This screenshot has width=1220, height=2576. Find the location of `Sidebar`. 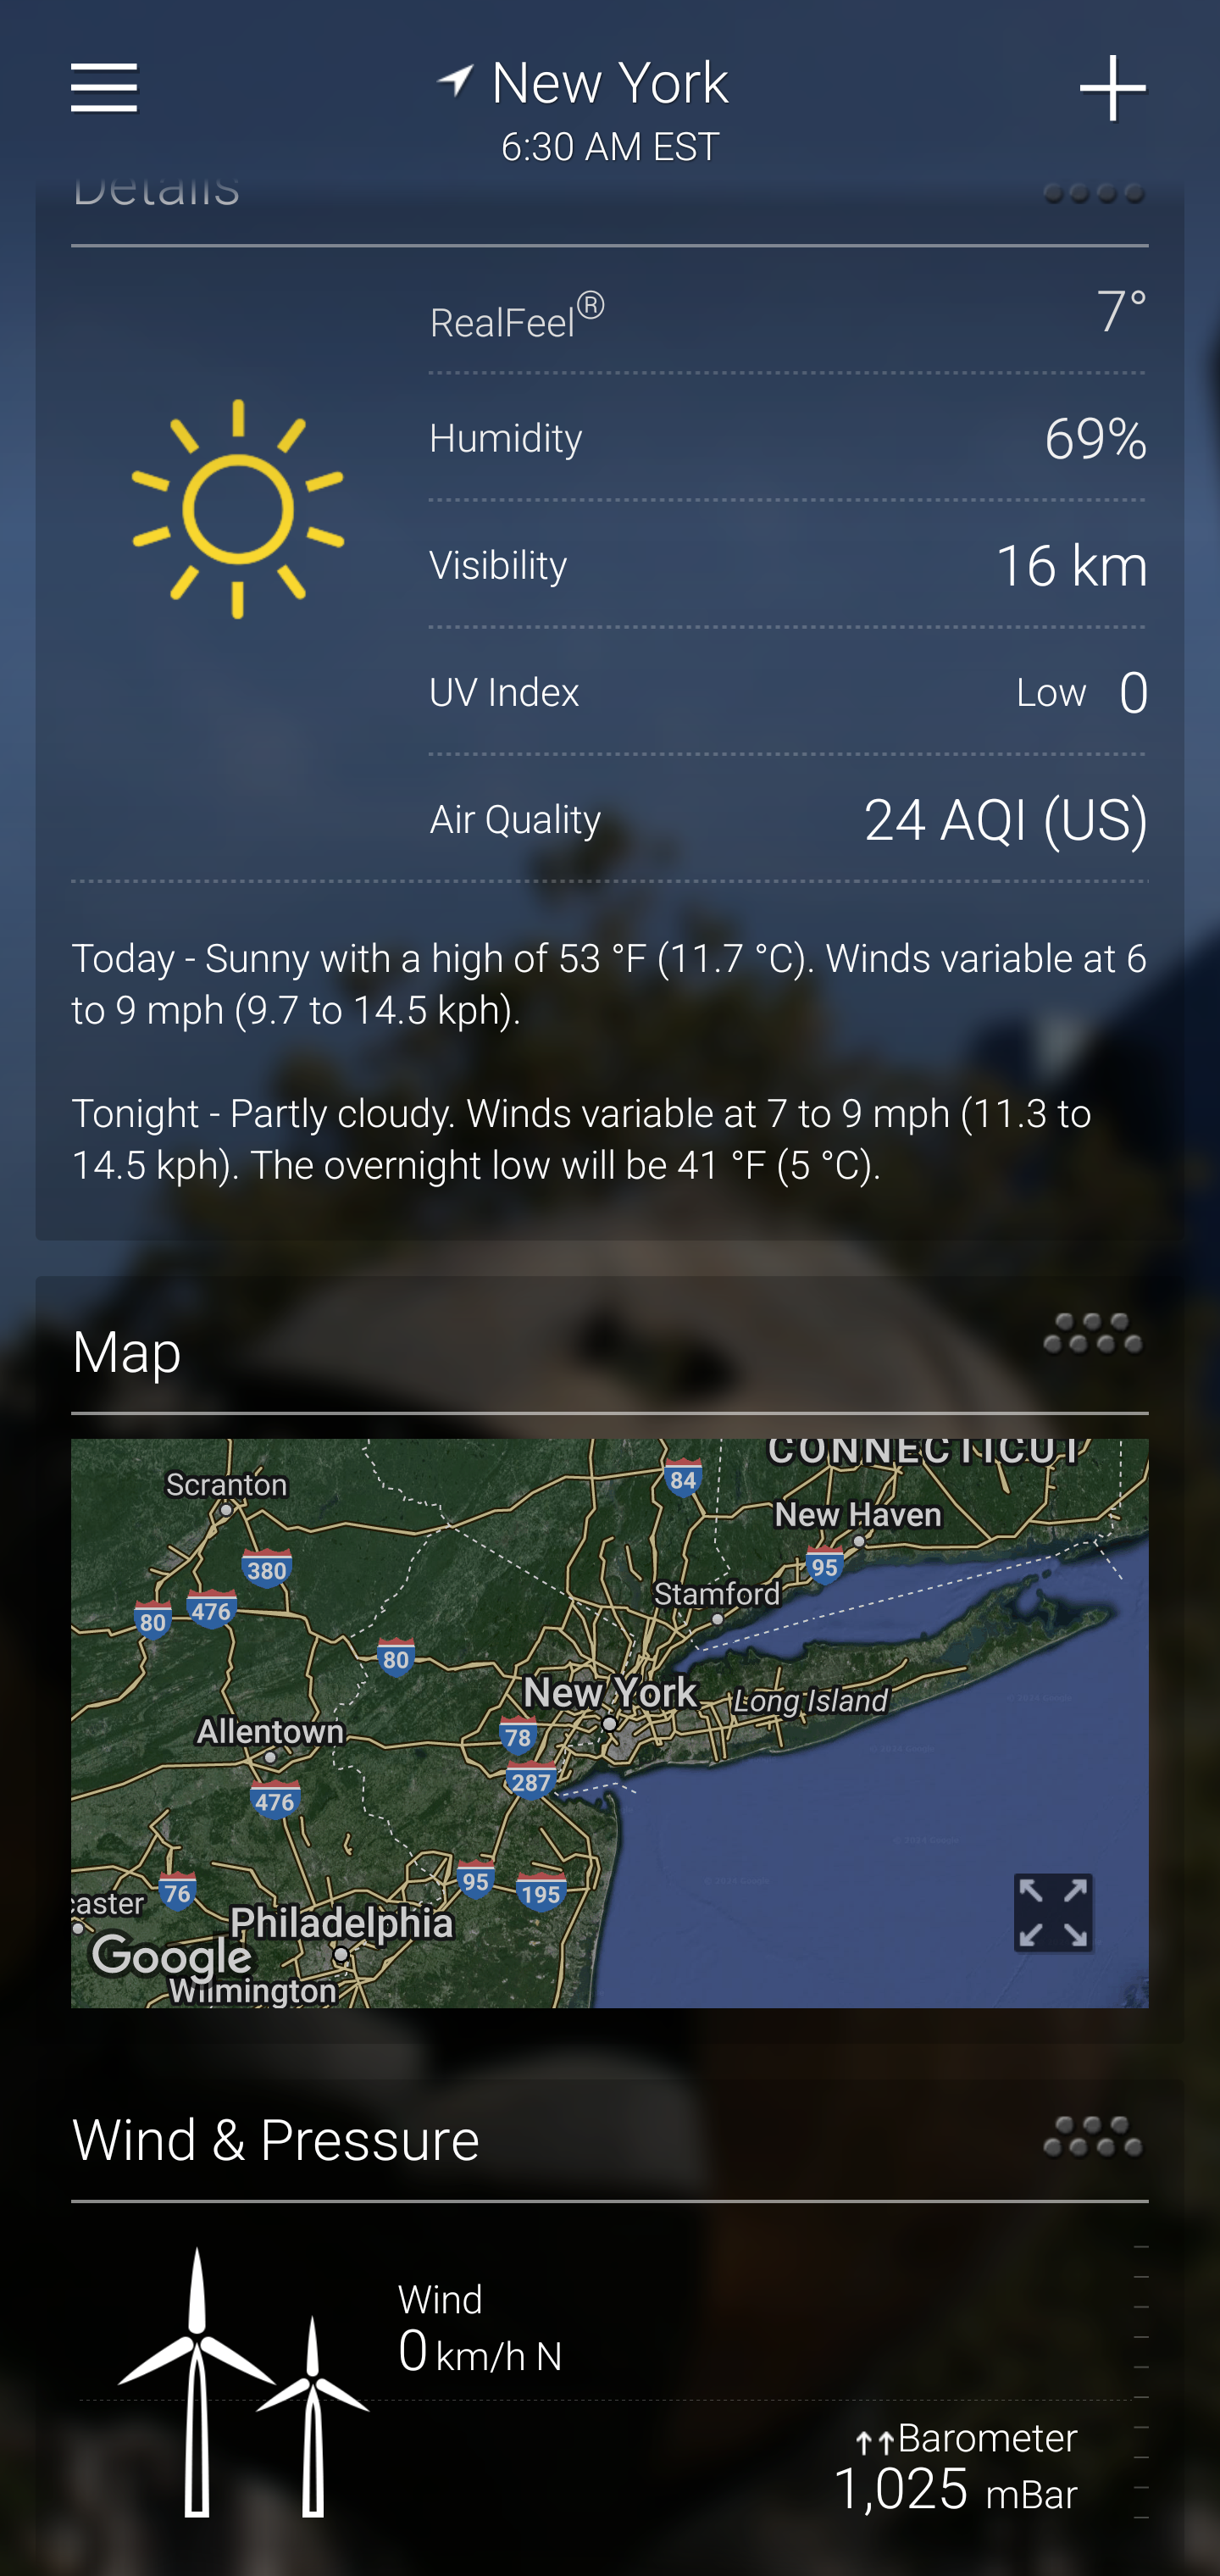

Sidebar is located at coordinates (105, 88).